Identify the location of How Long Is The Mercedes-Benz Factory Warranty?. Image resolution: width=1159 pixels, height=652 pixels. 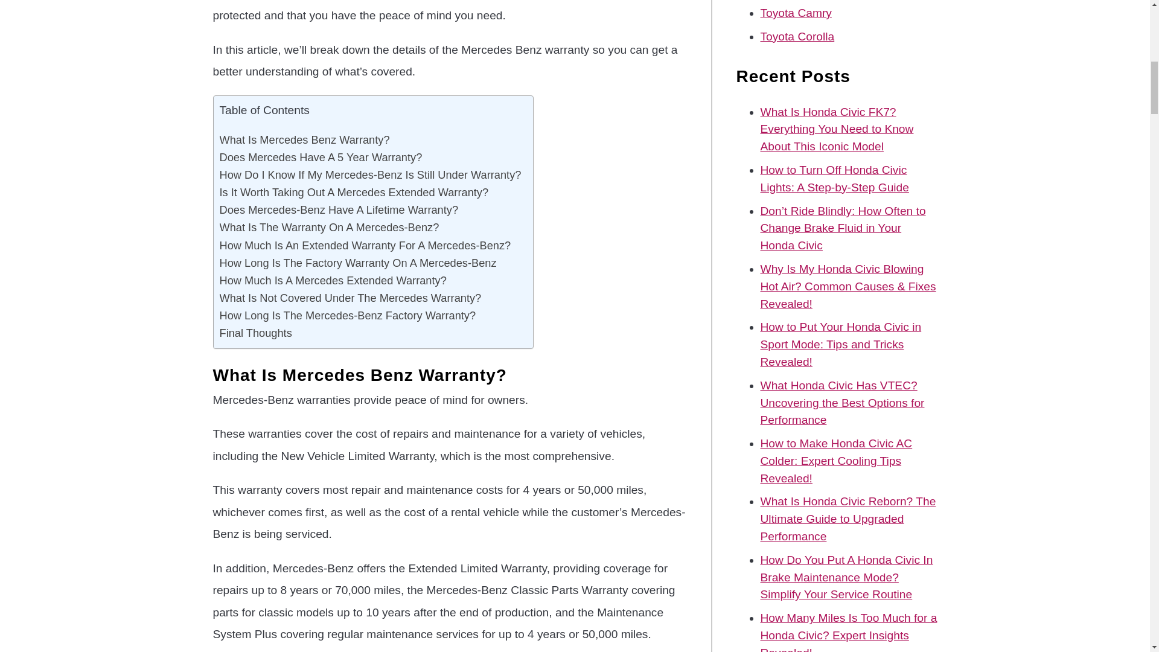
(348, 315).